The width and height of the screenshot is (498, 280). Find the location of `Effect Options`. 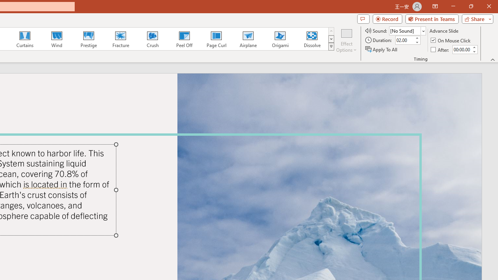

Effect Options is located at coordinates (346, 40).